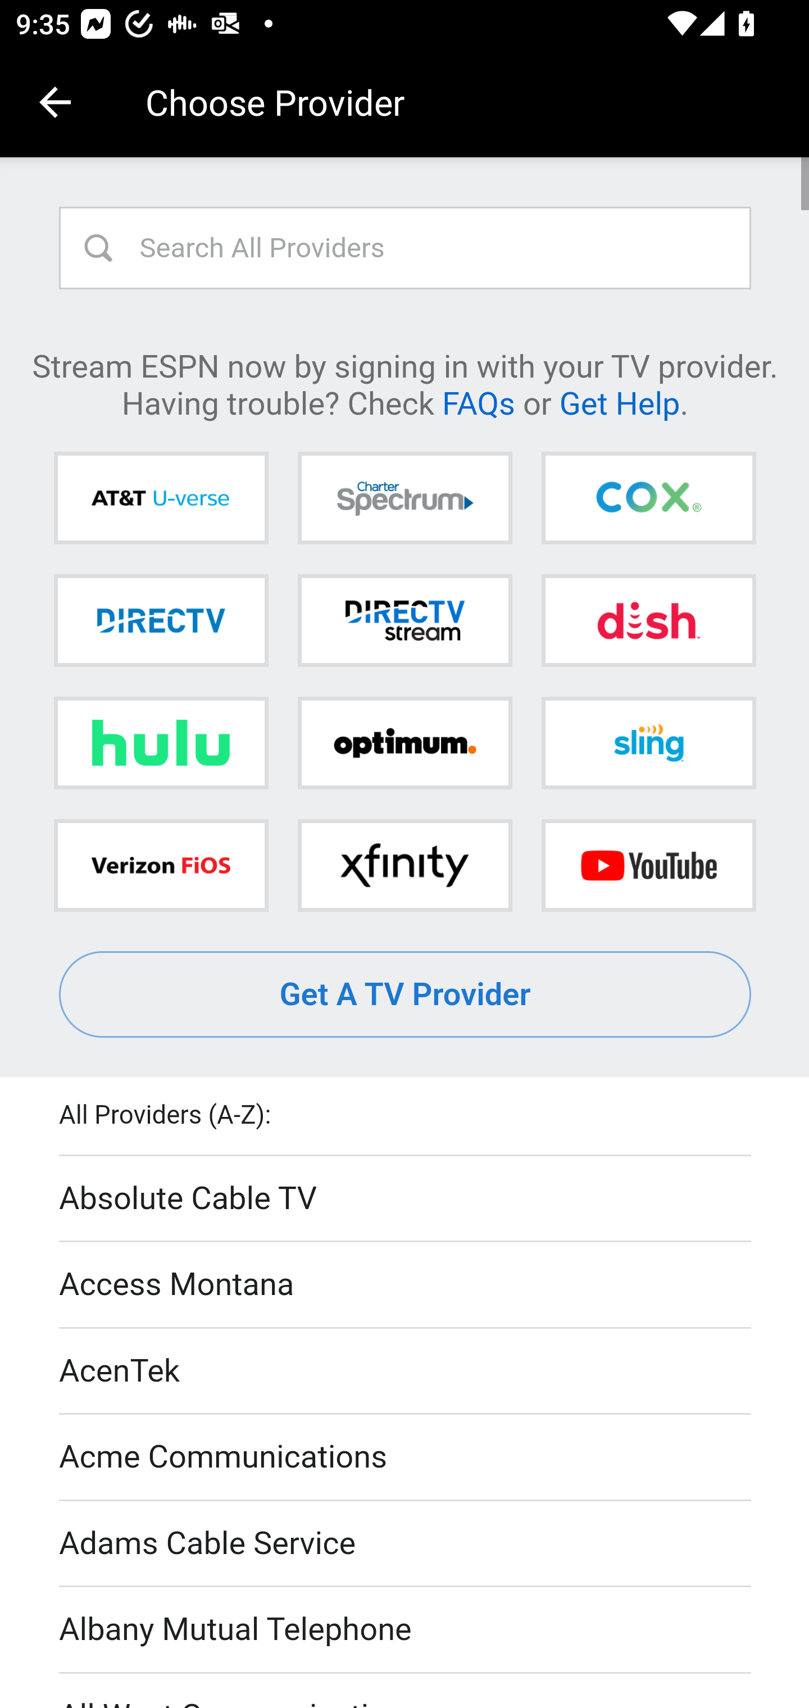 The height and width of the screenshot is (1708, 809). What do you see at coordinates (648, 620) in the screenshot?
I see `DISH` at bounding box center [648, 620].